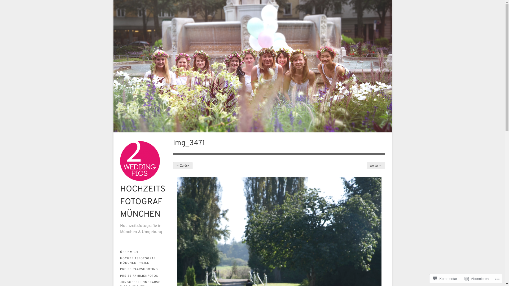 Image resolution: width=509 pixels, height=286 pixels. Describe the element at coordinates (477, 279) in the screenshot. I see `Abonnieren` at that location.